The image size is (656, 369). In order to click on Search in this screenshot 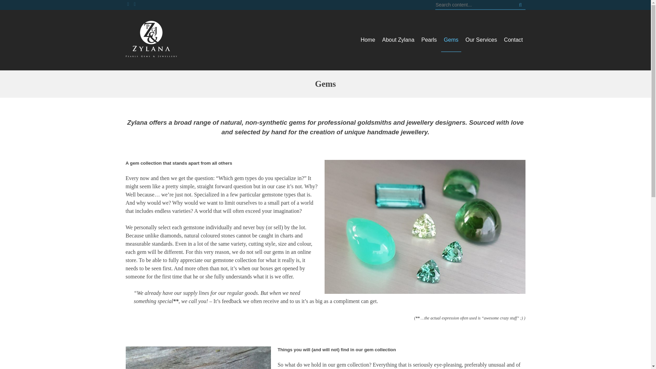, I will do `click(519, 5)`.